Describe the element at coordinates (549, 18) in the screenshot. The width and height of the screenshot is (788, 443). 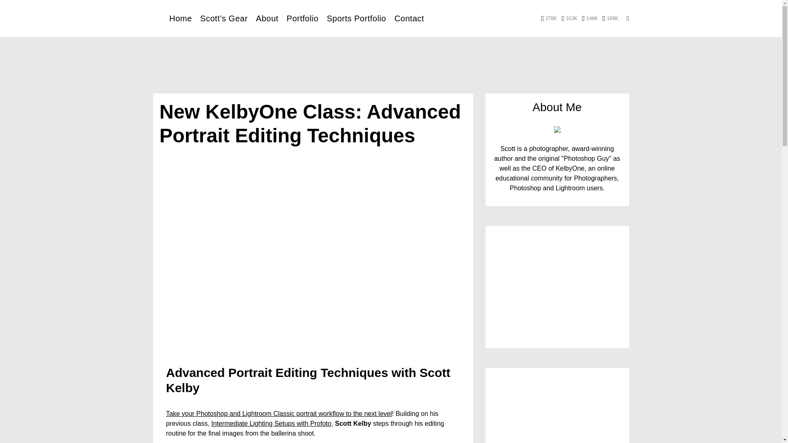
I see `278K` at that location.